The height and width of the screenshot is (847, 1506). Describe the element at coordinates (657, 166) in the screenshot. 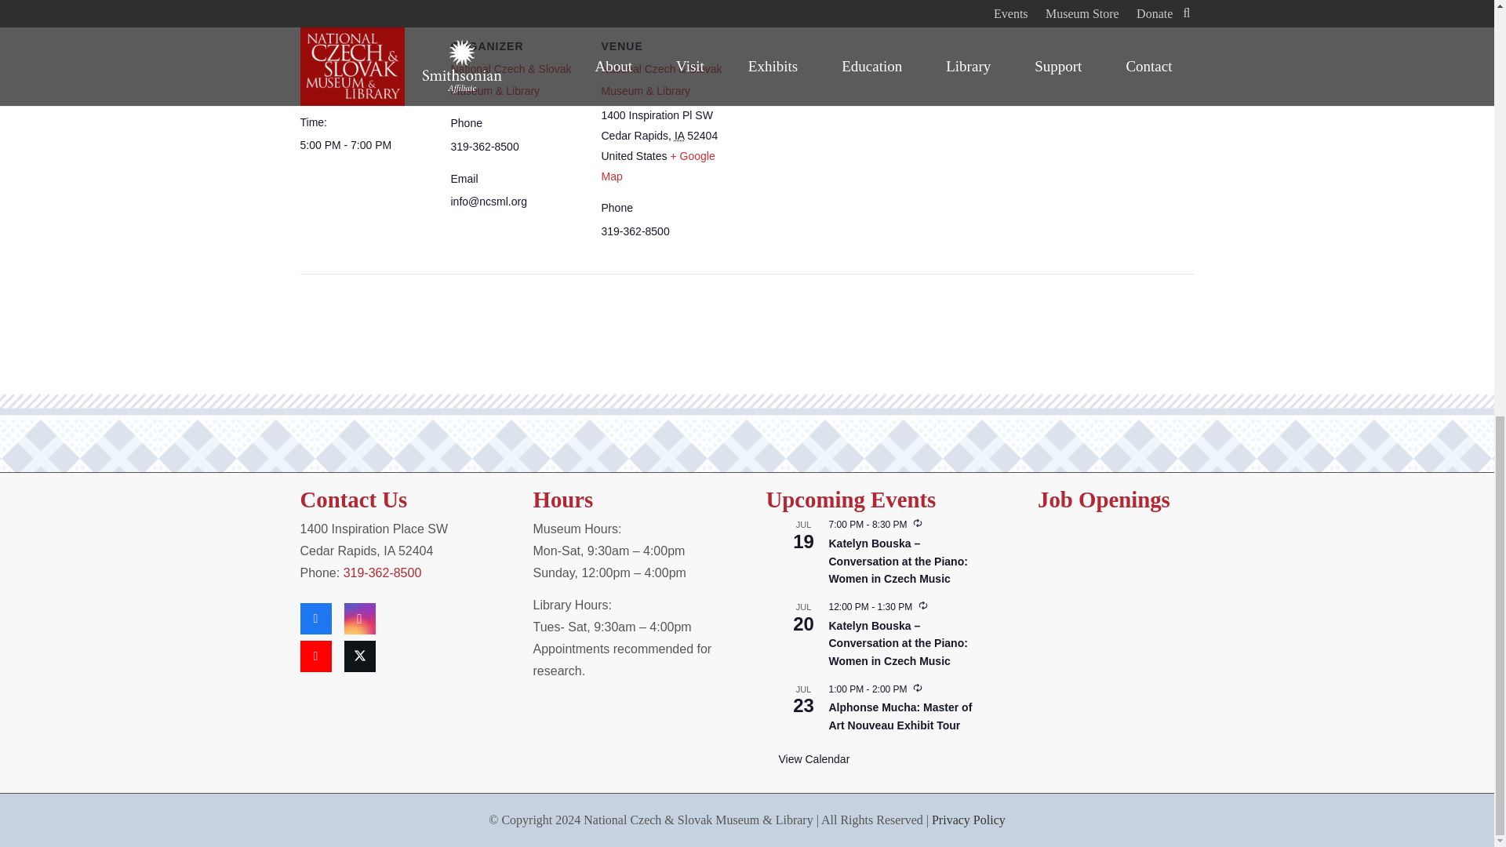

I see `Click to view a Google Map` at that location.